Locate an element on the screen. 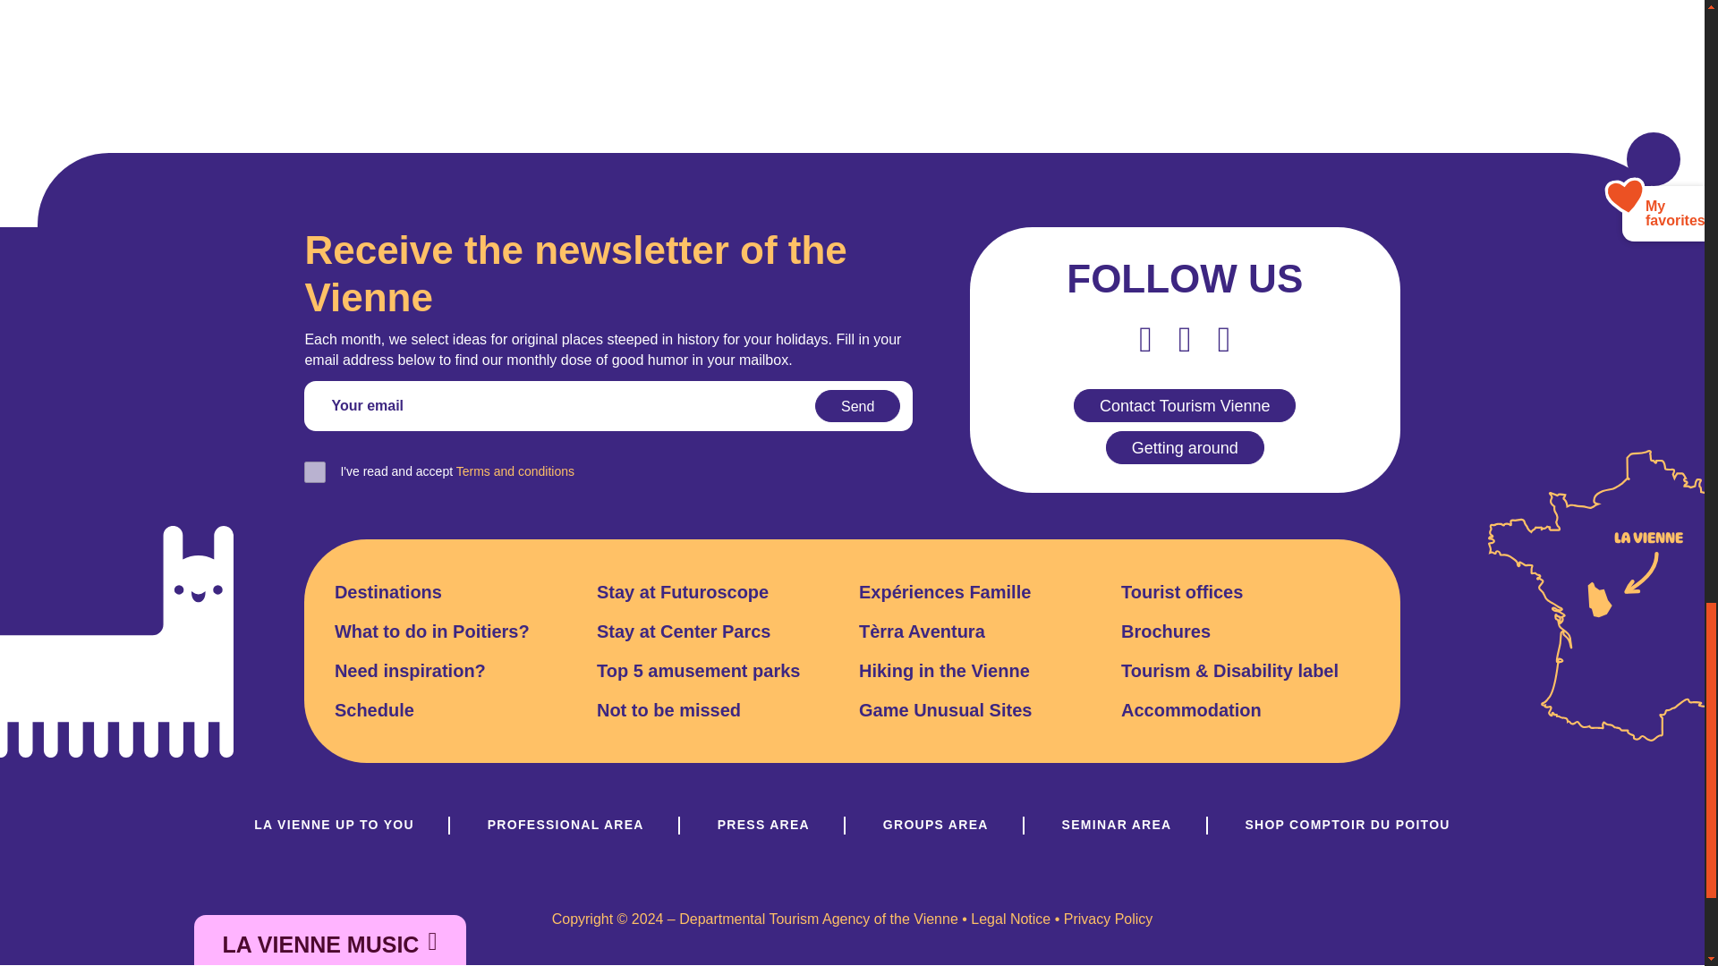  Getting around is located at coordinates (1185, 447).